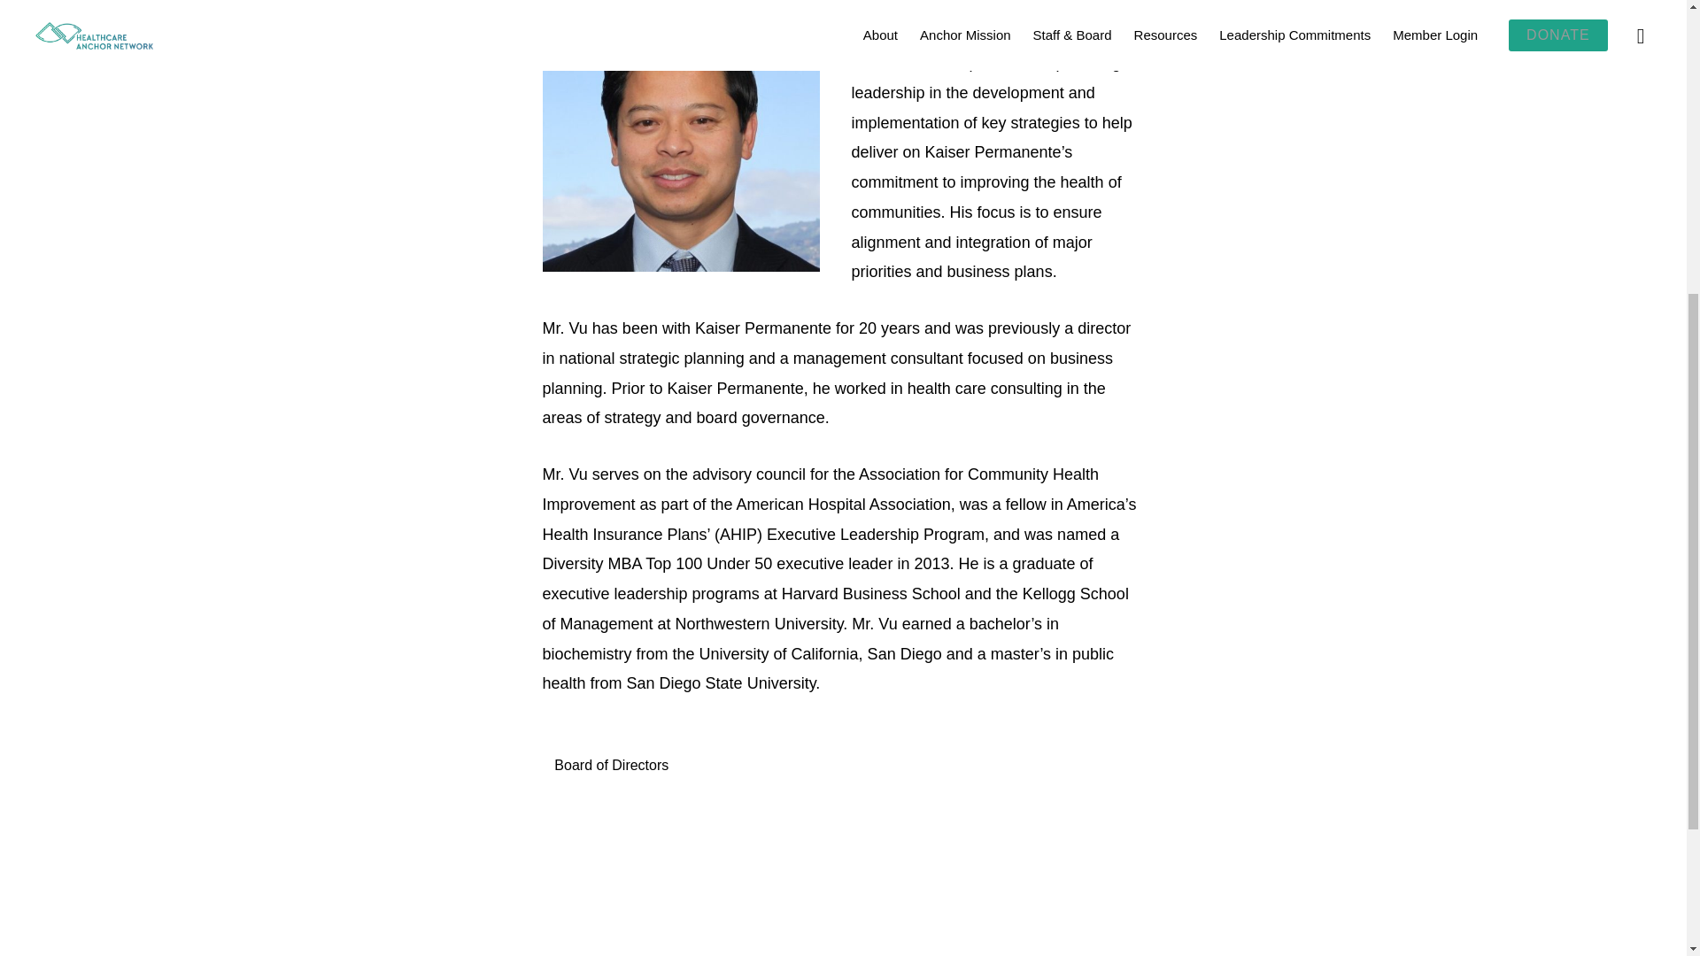 The height and width of the screenshot is (956, 1700). I want to click on Visit the Healthcare Anchor Network Youtube channel, so click(900, 322).